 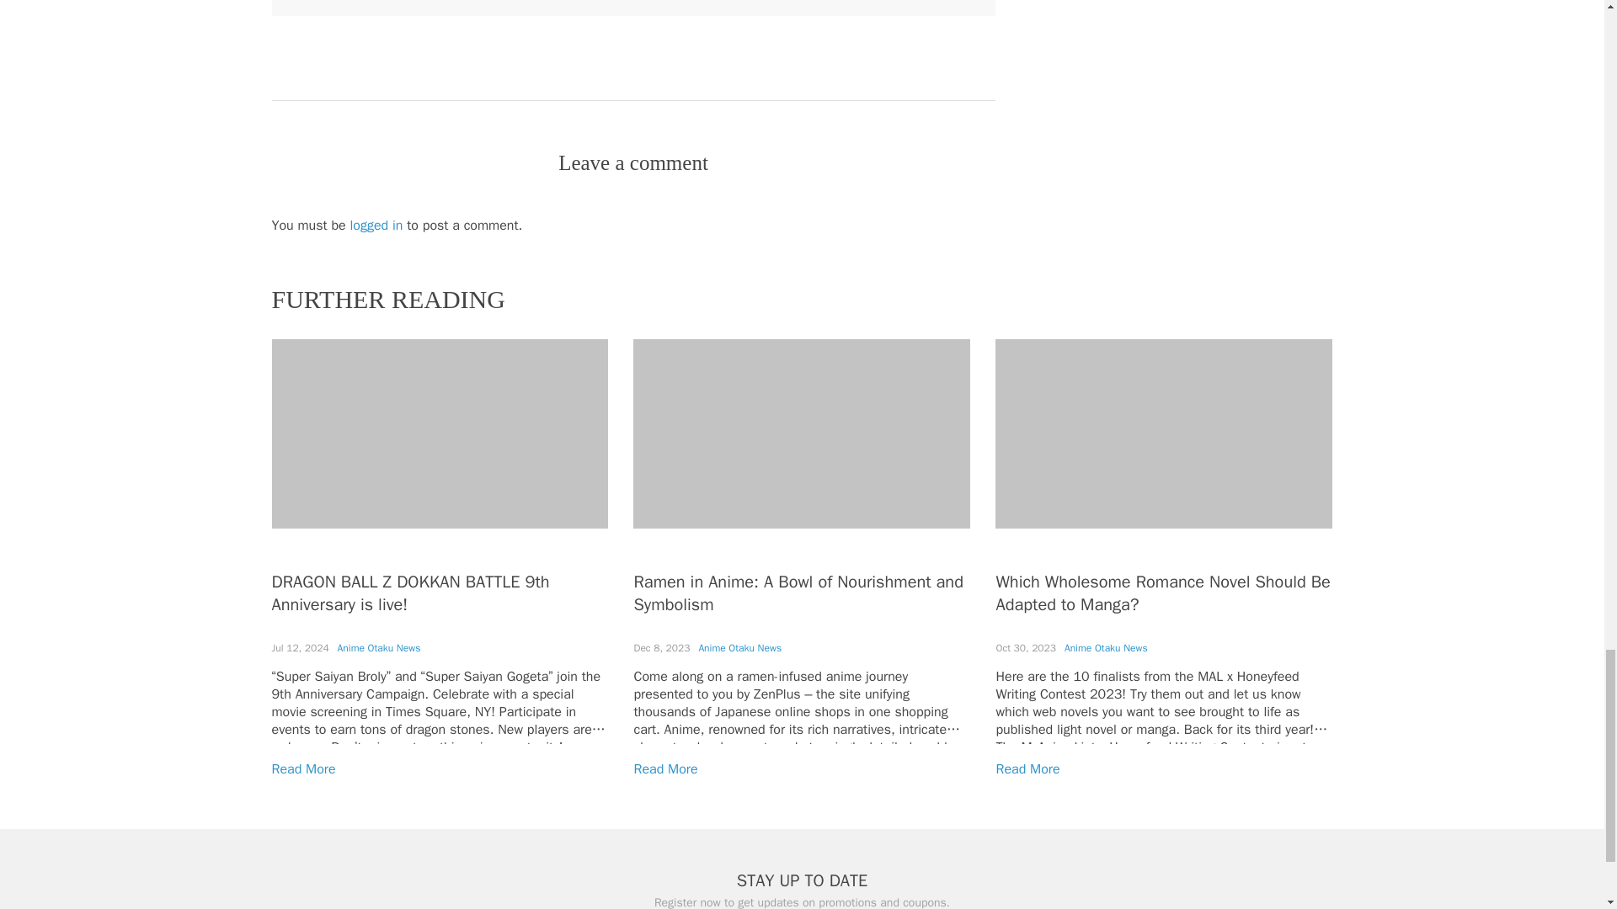 What do you see at coordinates (303, 769) in the screenshot?
I see `Read More` at bounding box center [303, 769].